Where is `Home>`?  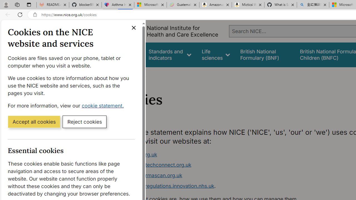
Home> is located at coordinates (121, 74).